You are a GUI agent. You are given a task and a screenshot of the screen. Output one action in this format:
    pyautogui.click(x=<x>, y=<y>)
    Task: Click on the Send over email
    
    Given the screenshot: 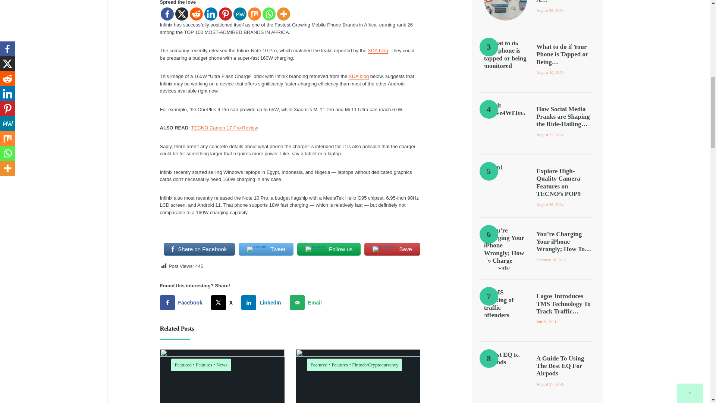 What is the action you would take?
    pyautogui.click(x=307, y=302)
    